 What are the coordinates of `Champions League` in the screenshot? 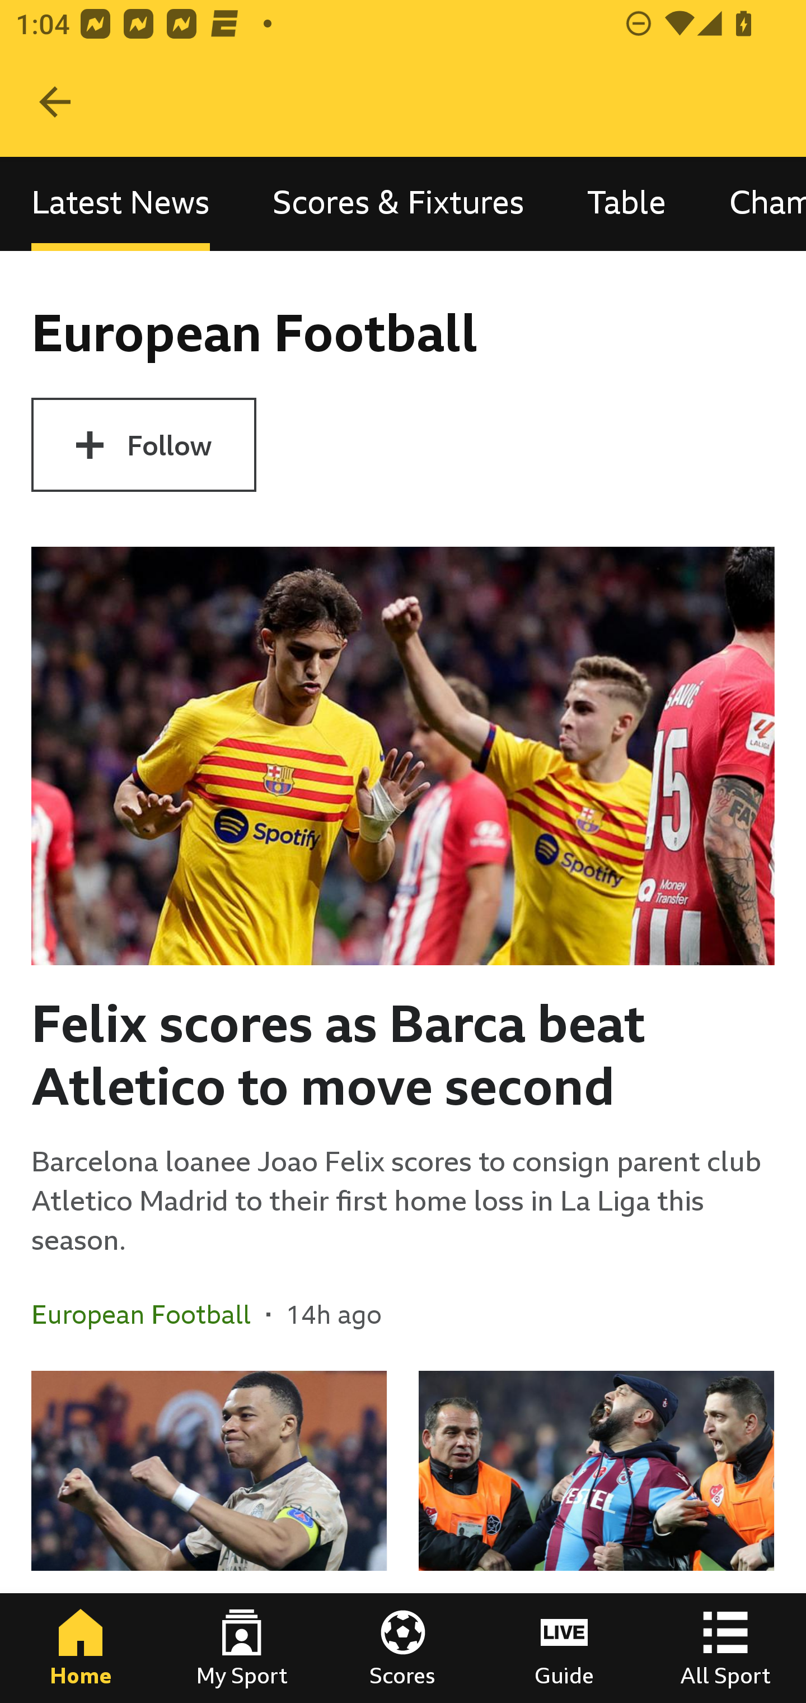 It's located at (752, 203).